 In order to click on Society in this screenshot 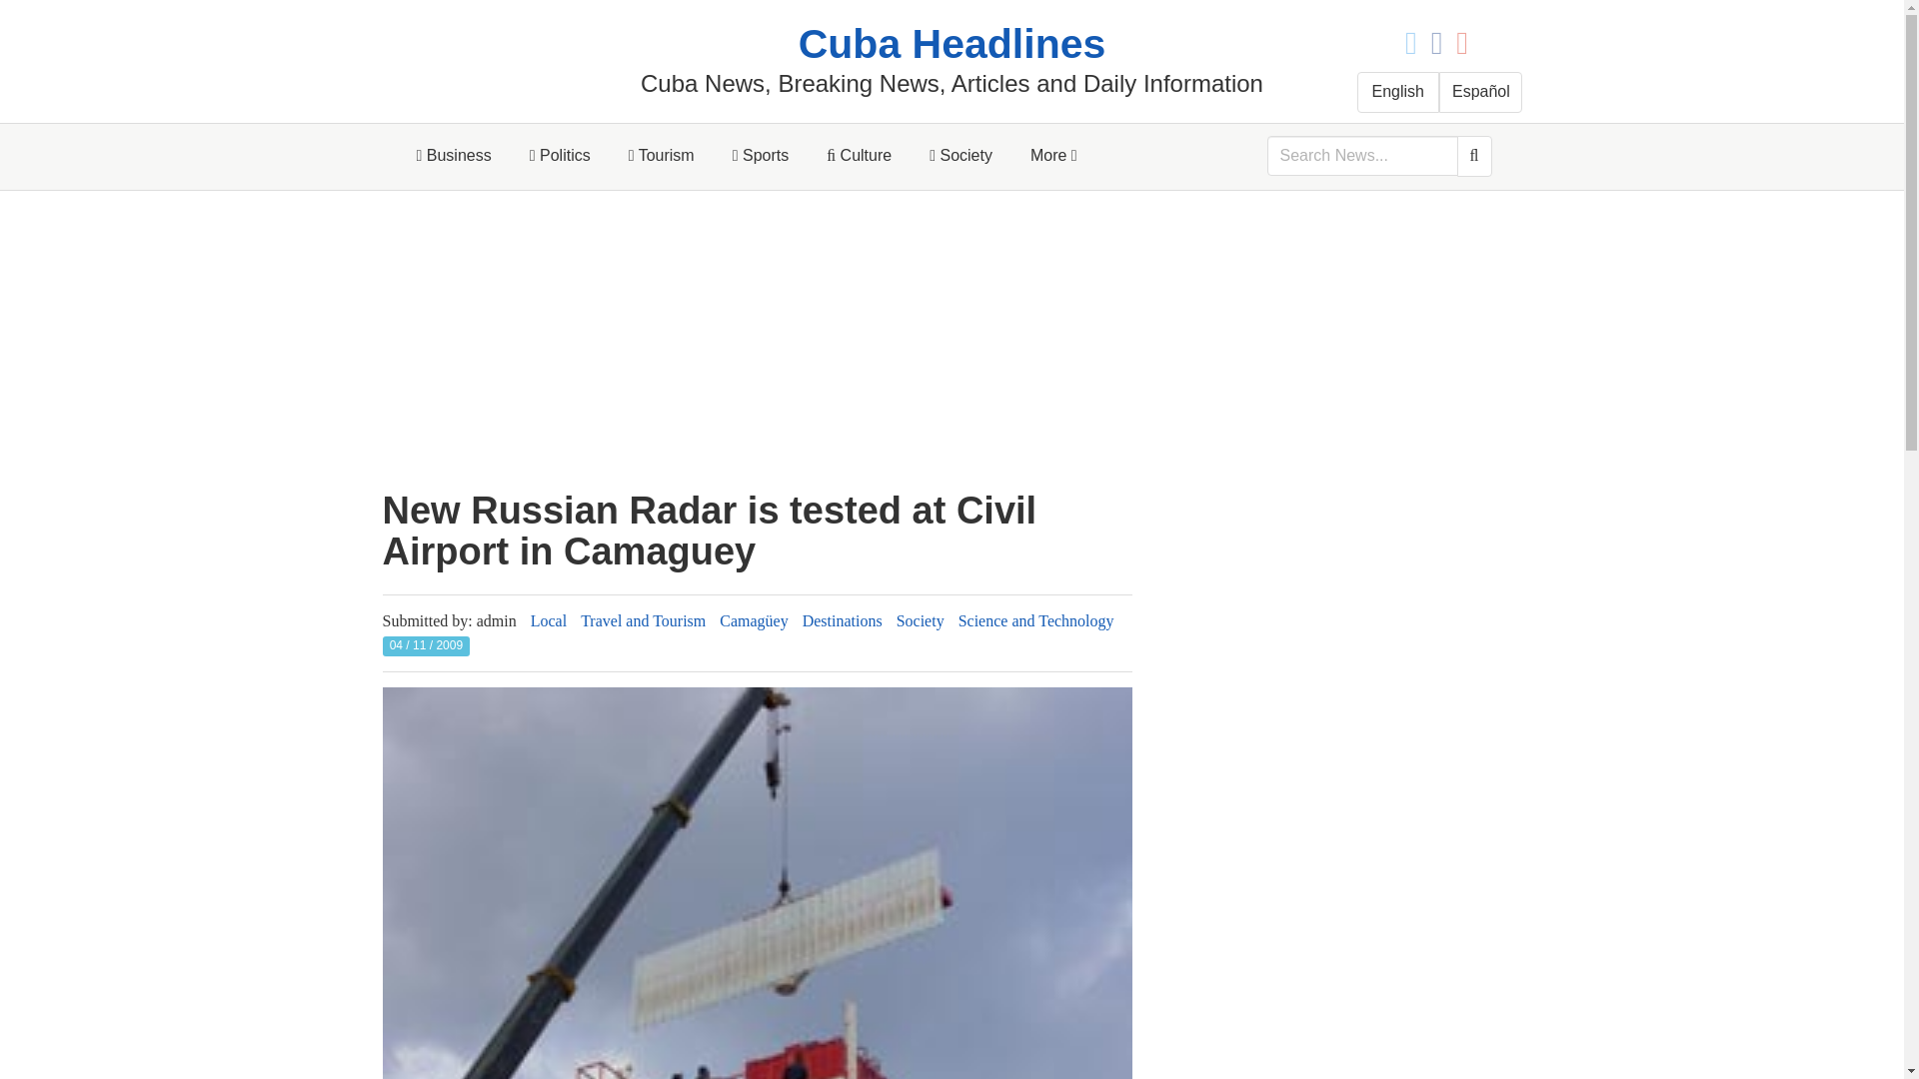, I will do `click(920, 620)`.